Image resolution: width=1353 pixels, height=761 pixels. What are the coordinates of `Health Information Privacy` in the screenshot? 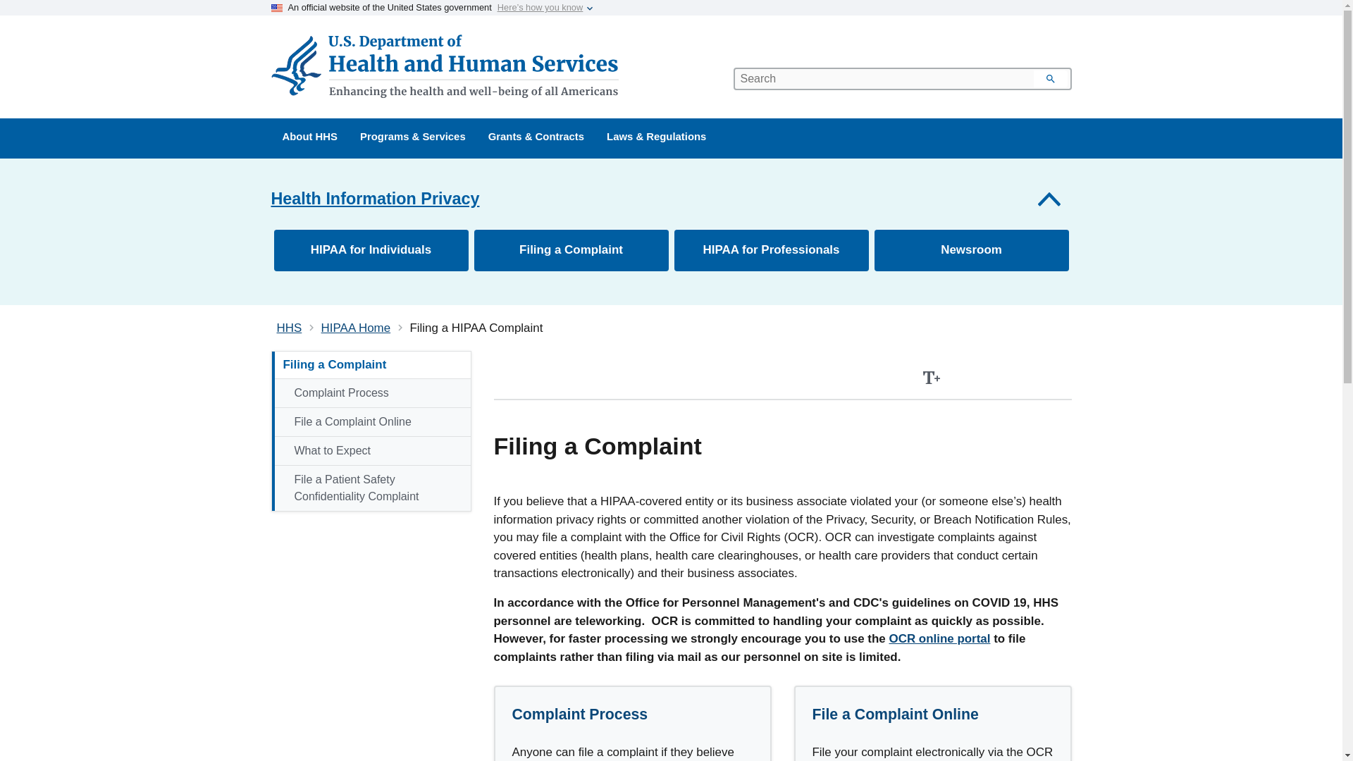 It's located at (671, 199).